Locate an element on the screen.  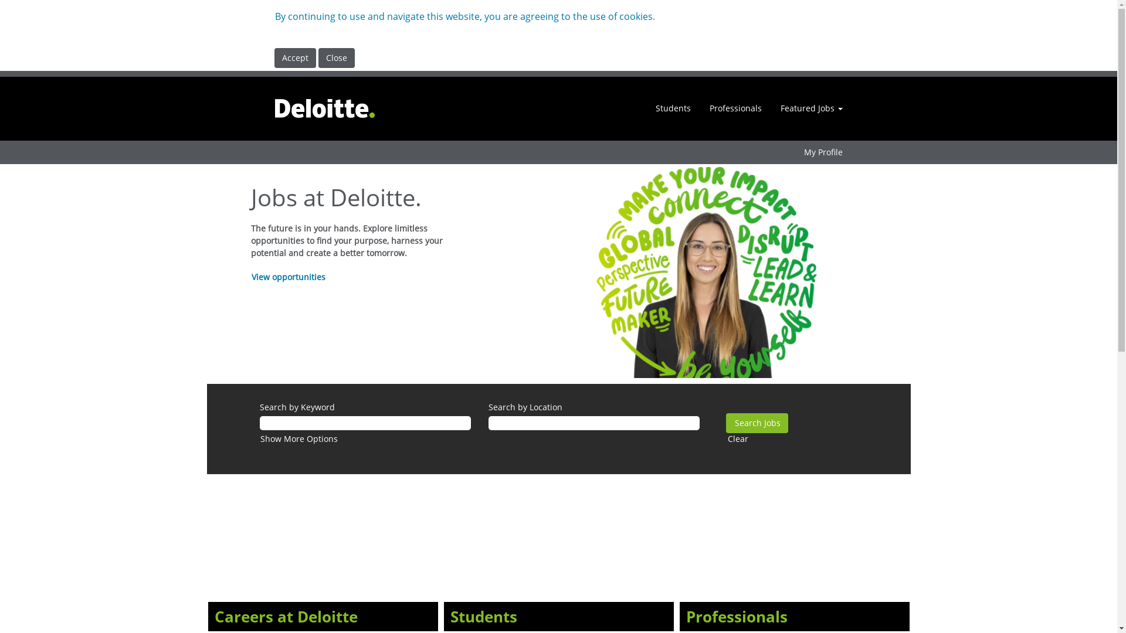
Discover more is located at coordinates (208, 492).